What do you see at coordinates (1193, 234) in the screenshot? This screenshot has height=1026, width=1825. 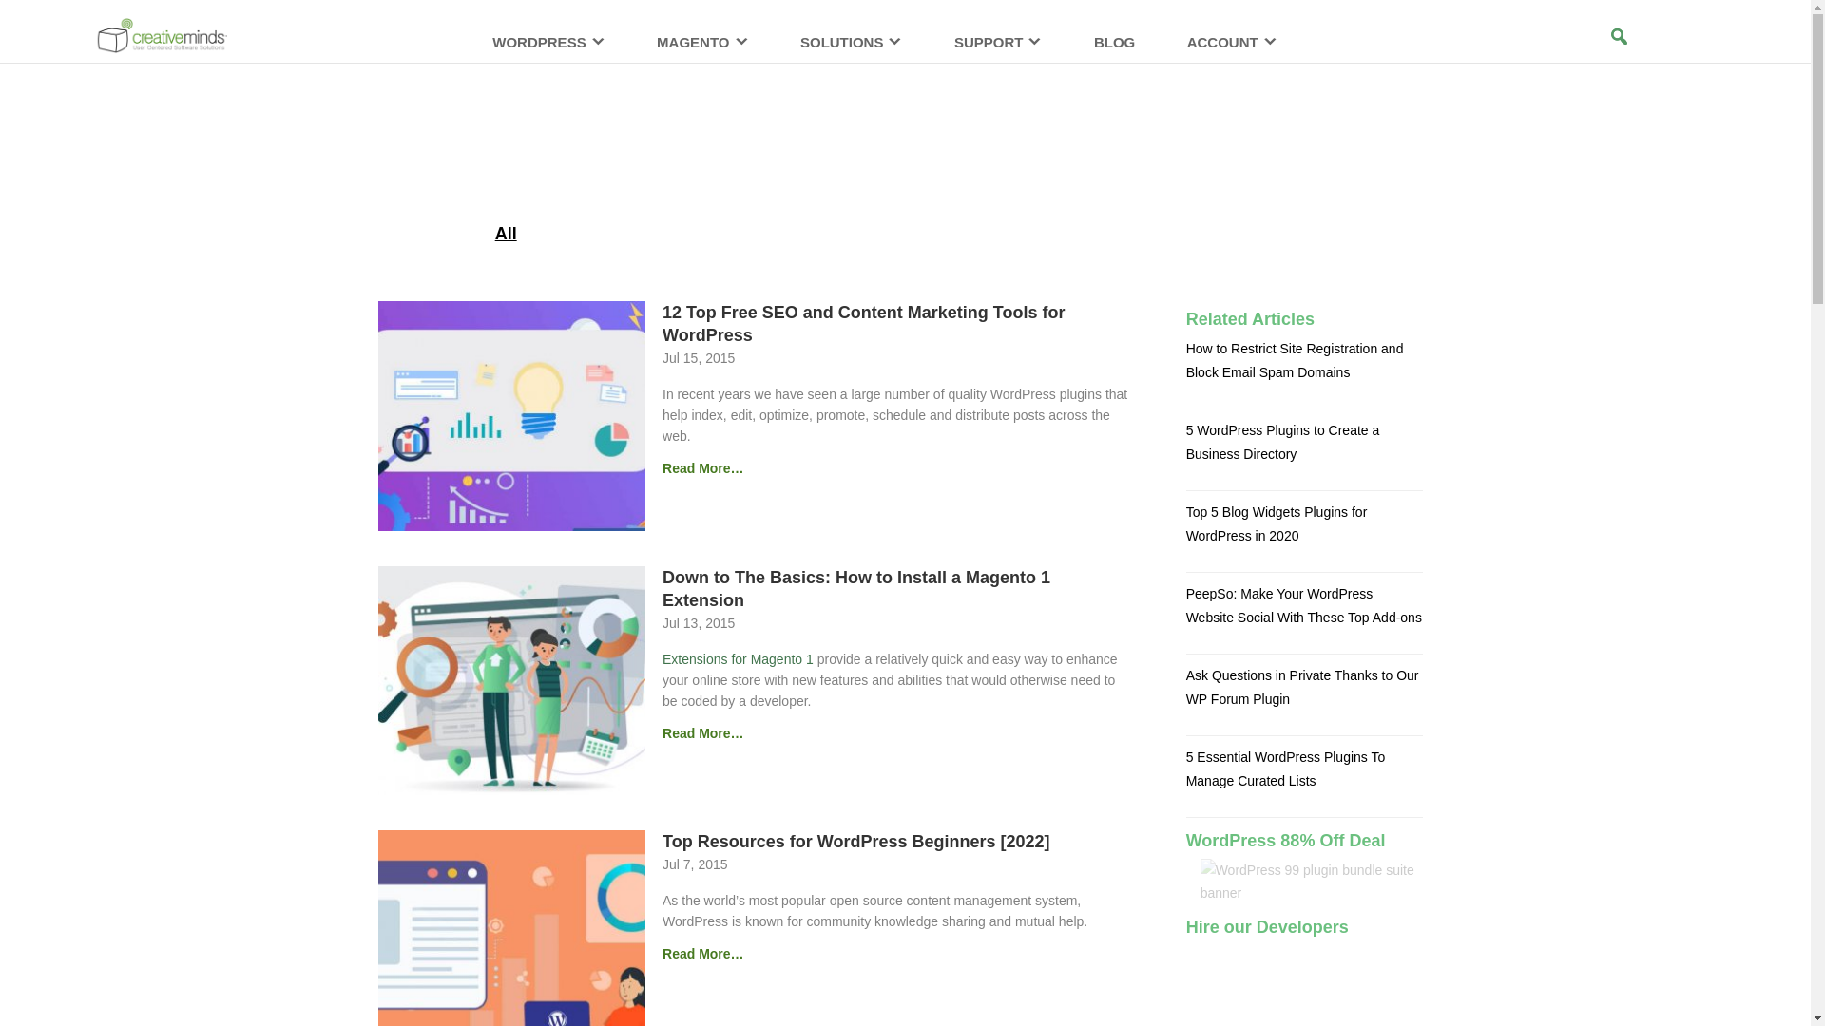 I see `Product Updates` at bounding box center [1193, 234].